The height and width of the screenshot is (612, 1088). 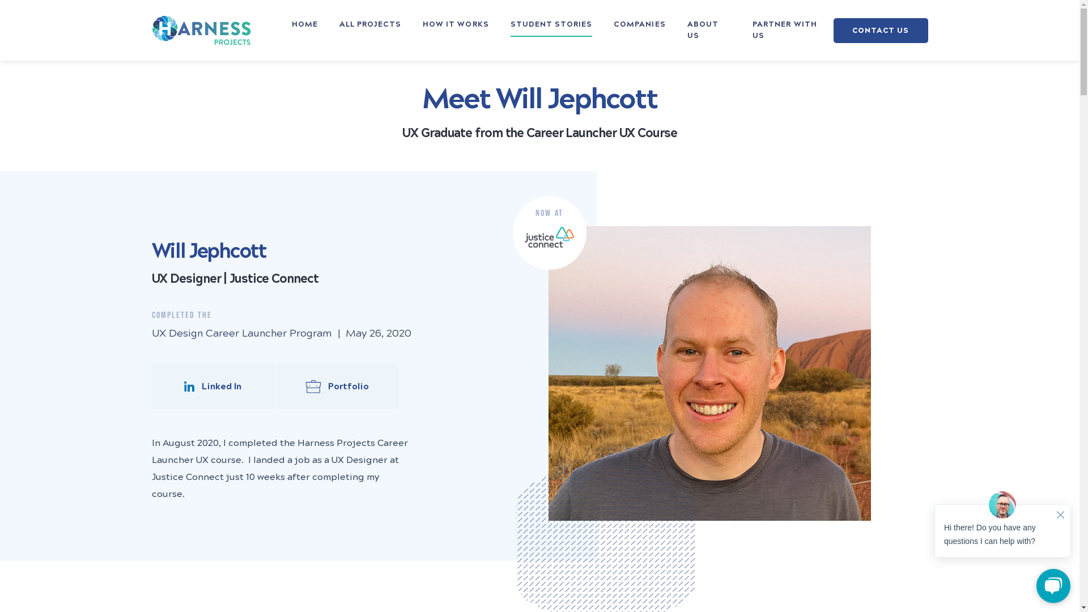 I want to click on ALL PROJECTS, so click(x=371, y=25).